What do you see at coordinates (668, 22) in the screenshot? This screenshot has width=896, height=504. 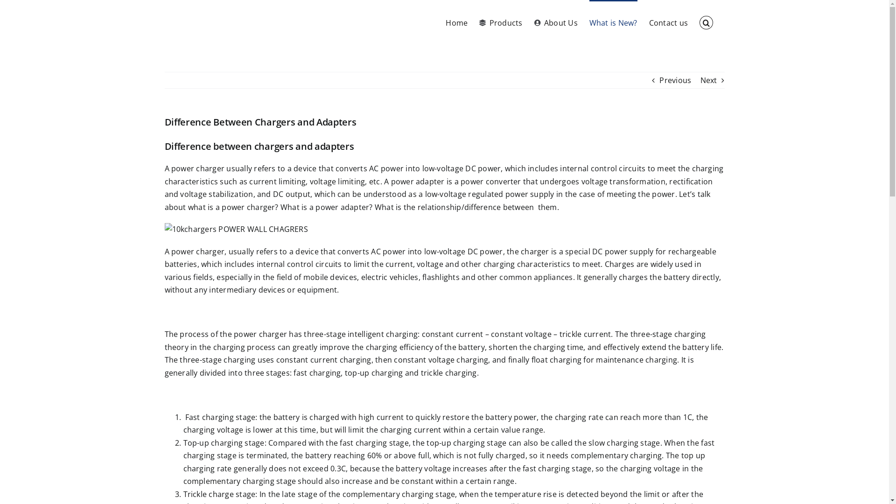 I see `Contact us` at bounding box center [668, 22].